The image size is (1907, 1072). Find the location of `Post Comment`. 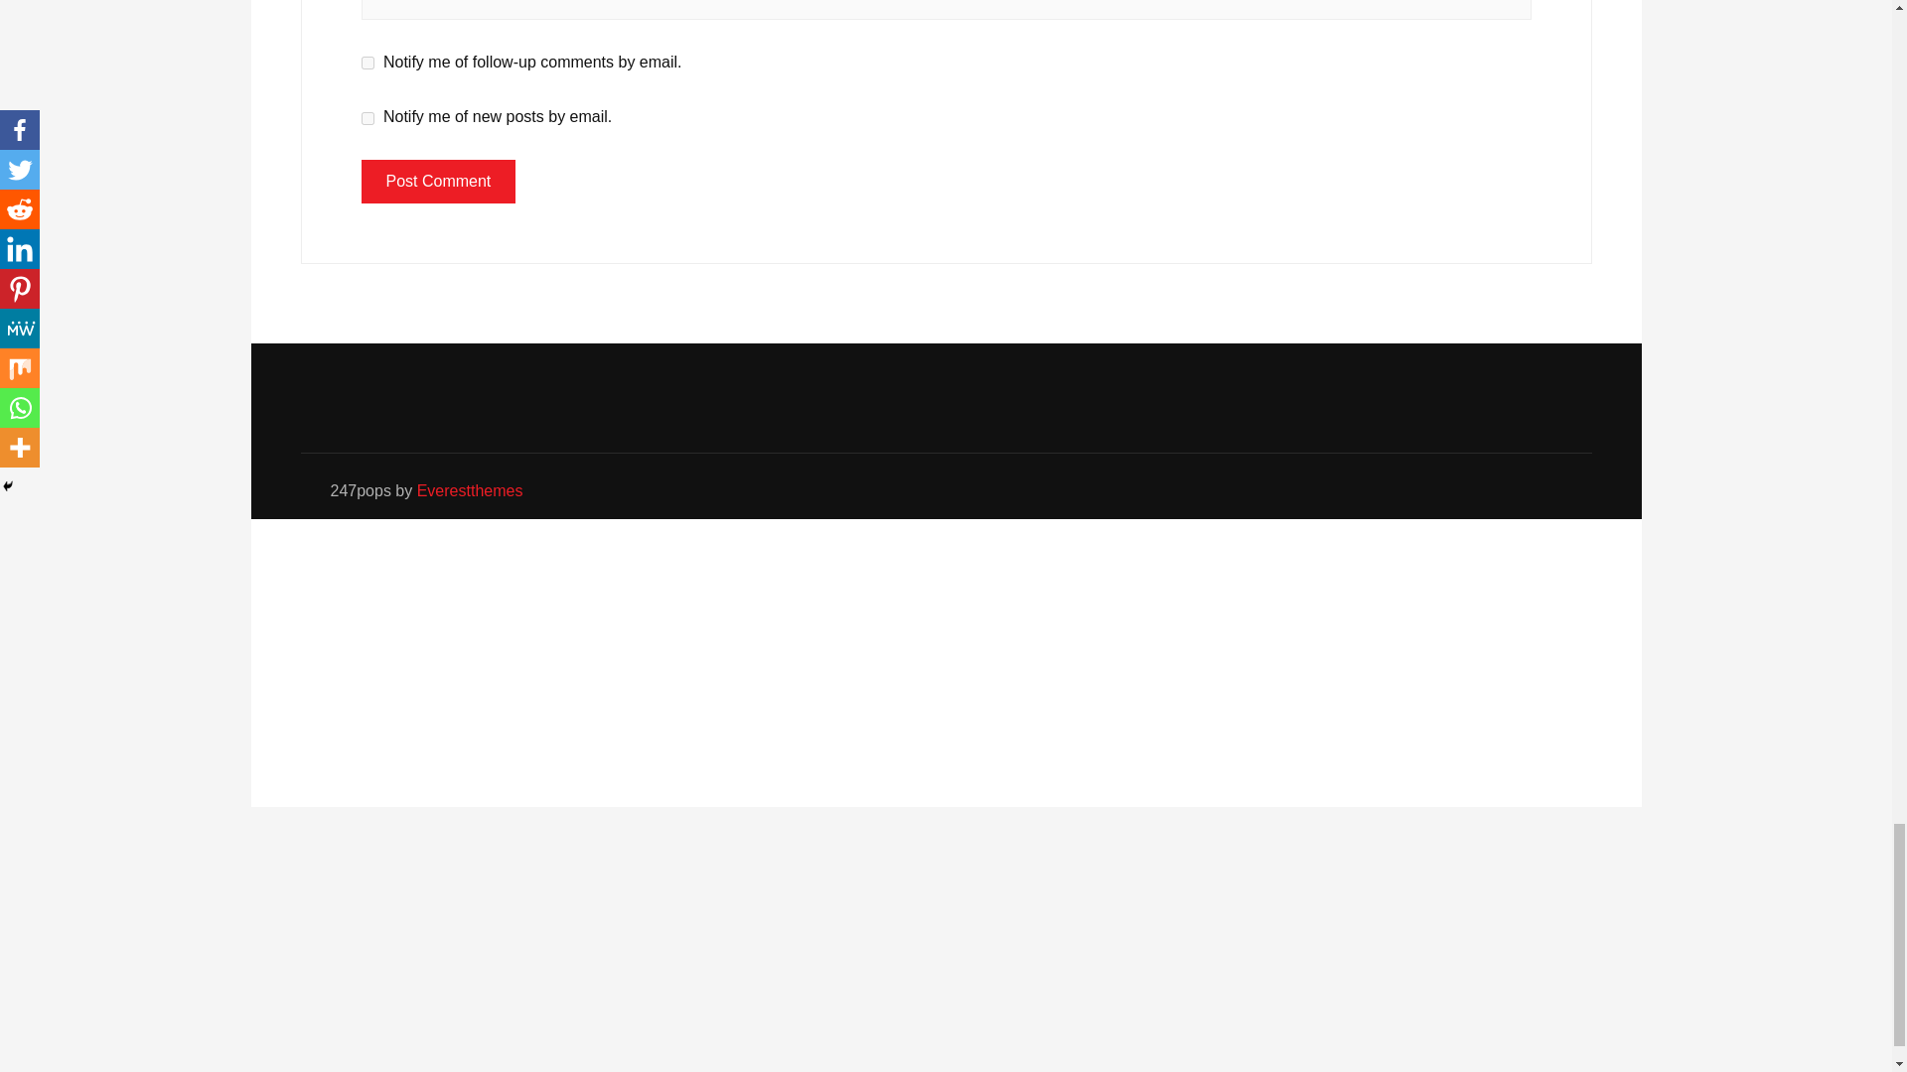

Post Comment is located at coordinates (439, 181).